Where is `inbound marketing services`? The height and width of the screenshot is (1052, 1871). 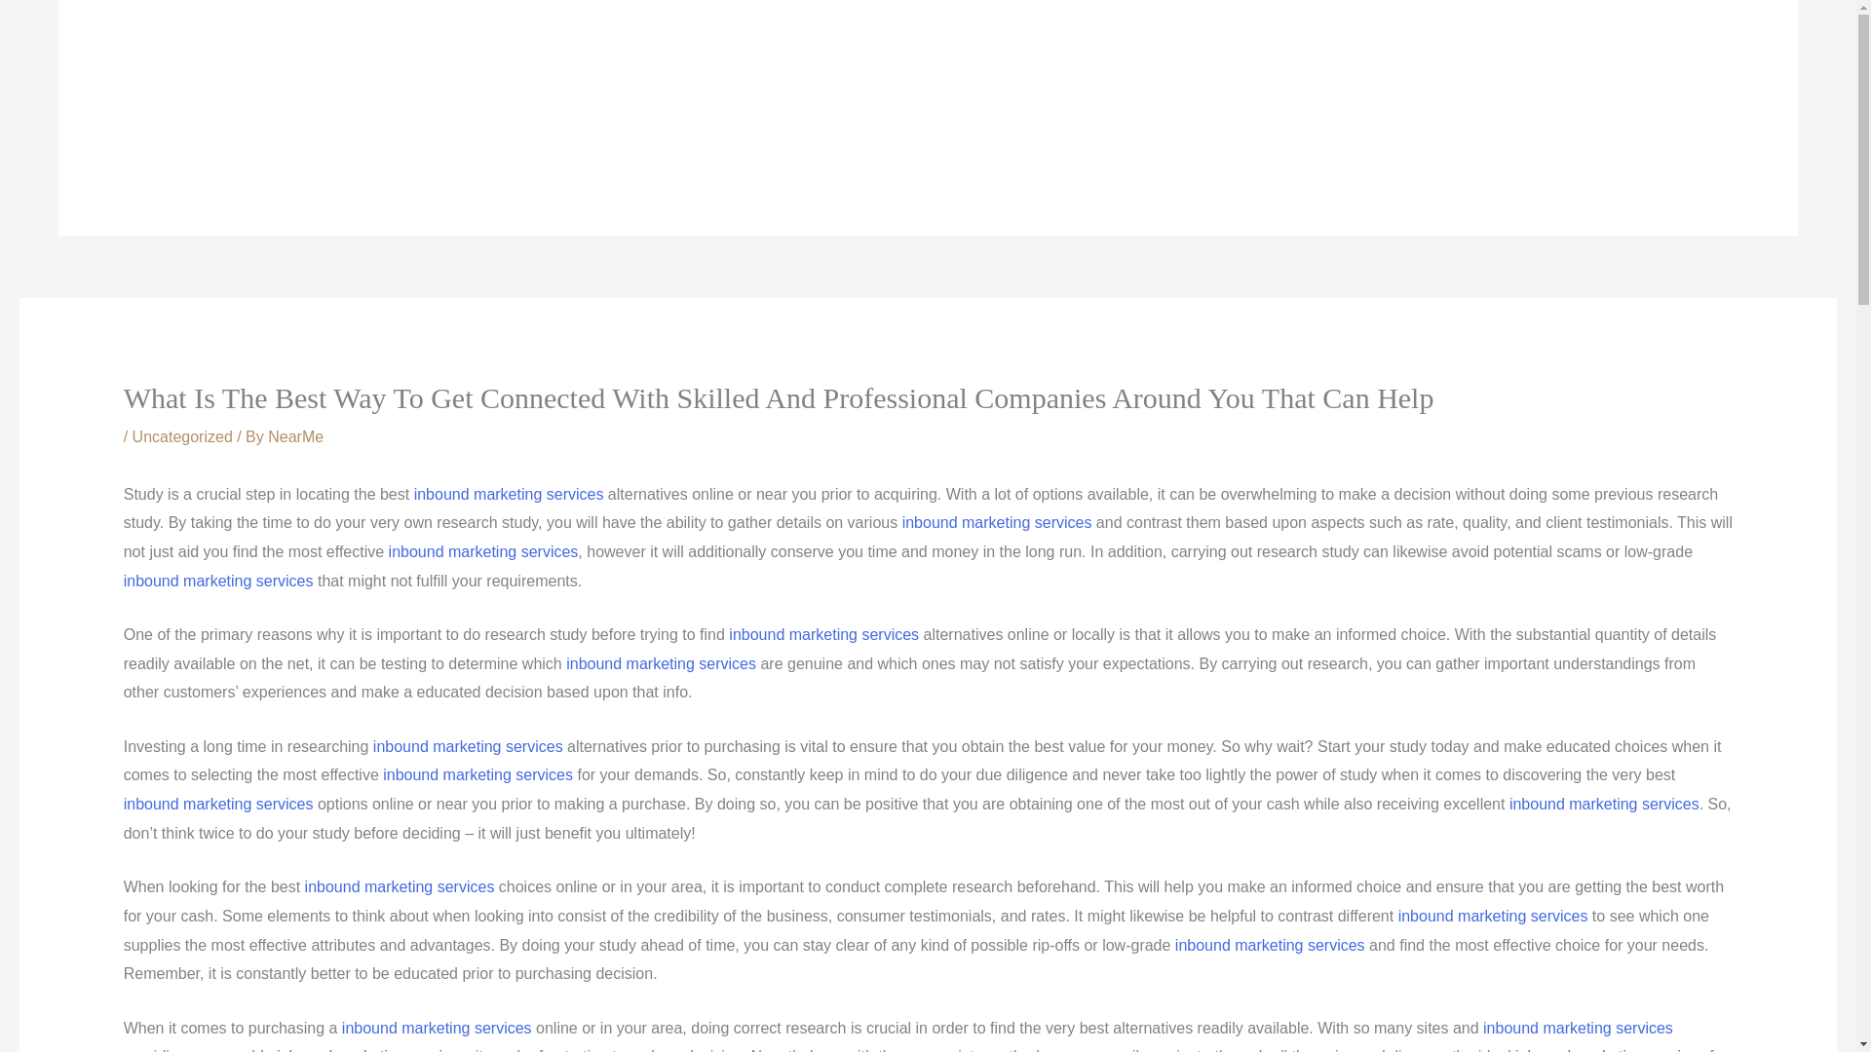
inbound marketing services is located at coordinates (1604, 803).